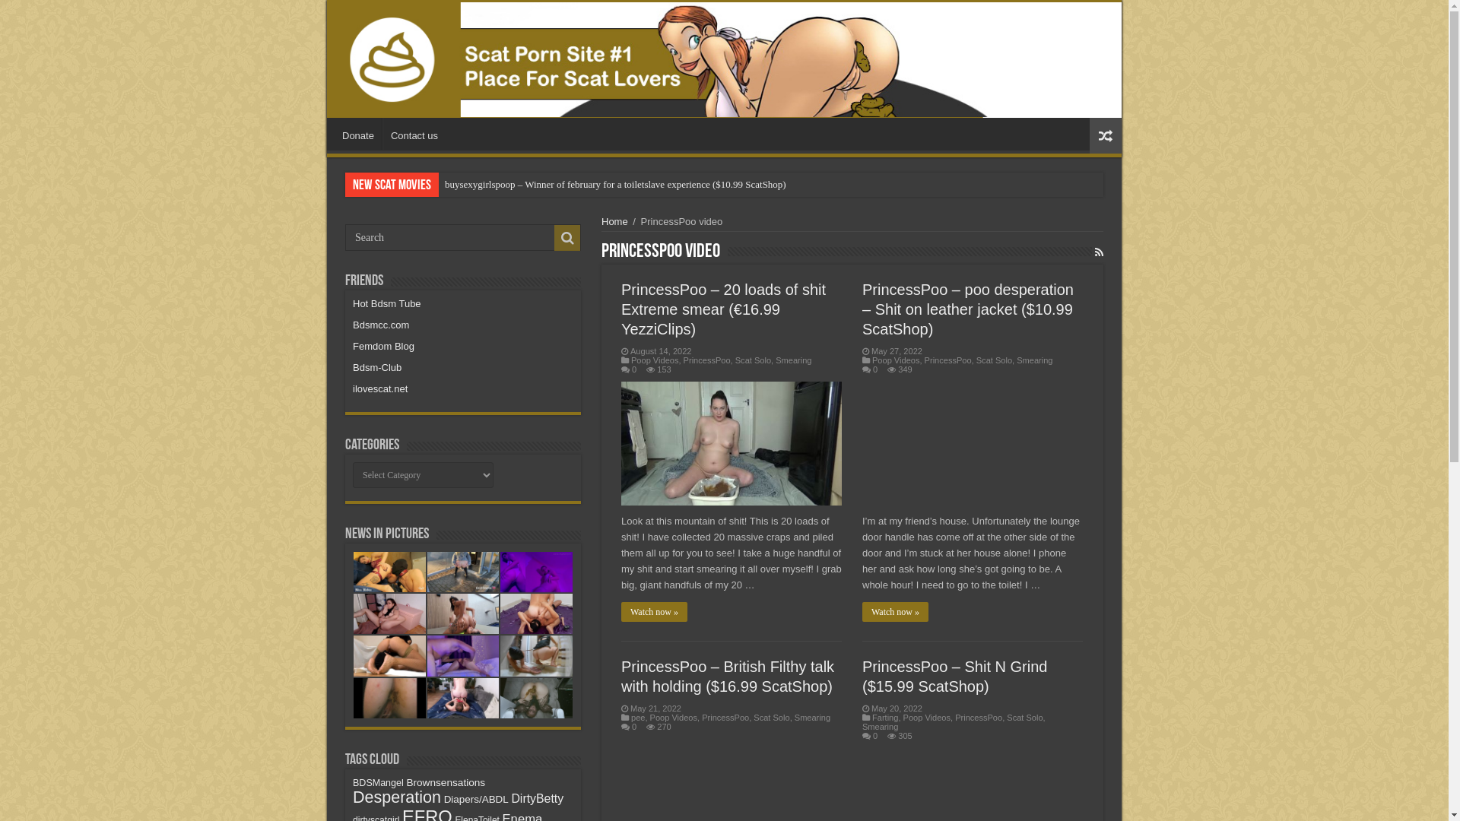 This screenshot has height=821, width=1460. Describe the element at coordinates (875, 736) in the screenshot. I see `0` at that location.